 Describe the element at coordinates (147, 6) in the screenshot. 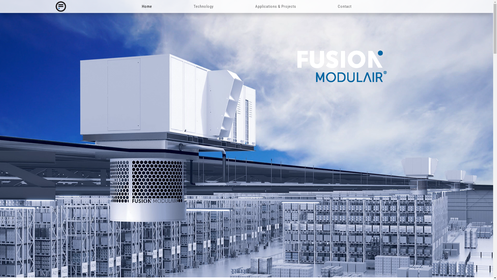

I see `Home` at that location.